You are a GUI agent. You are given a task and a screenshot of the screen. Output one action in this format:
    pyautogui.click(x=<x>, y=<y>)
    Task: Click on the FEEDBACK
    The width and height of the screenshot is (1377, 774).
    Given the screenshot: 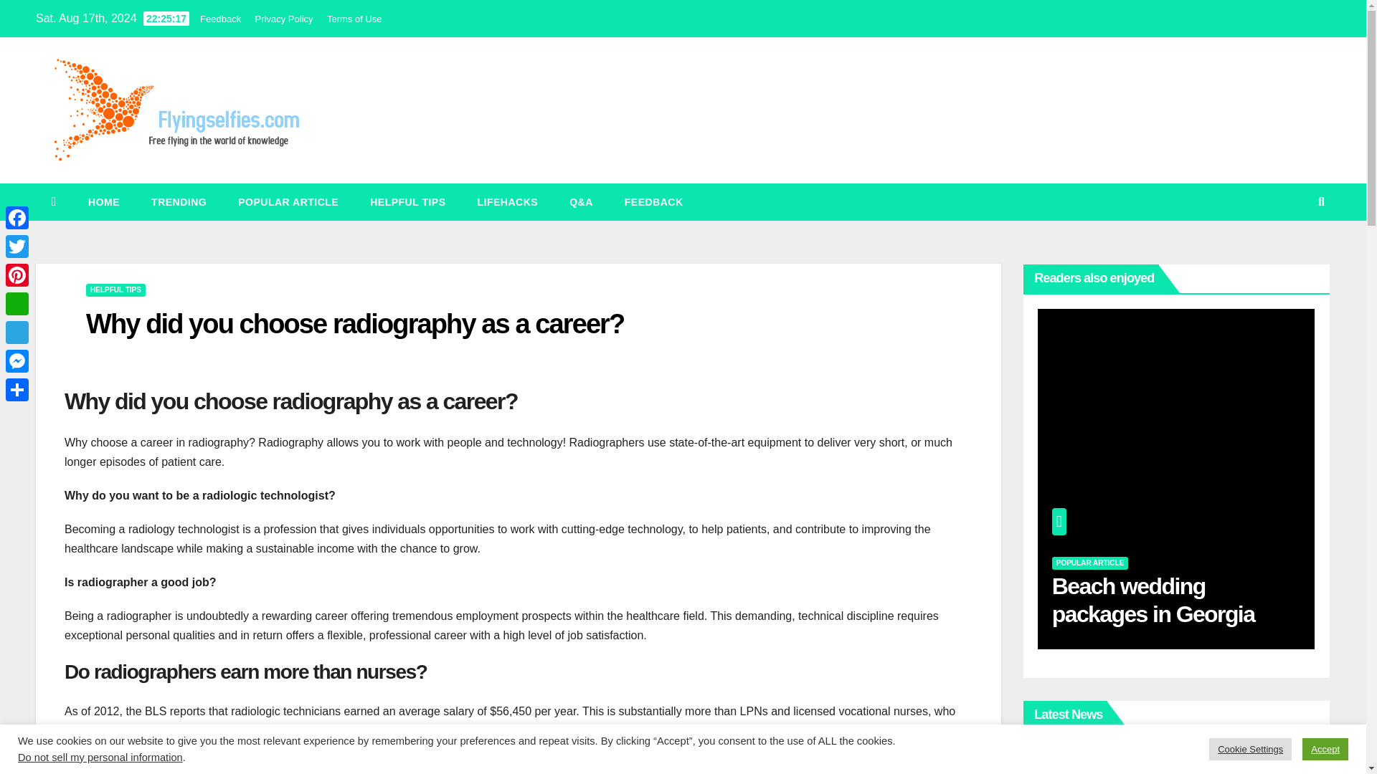 What is the action you would take?
    pyautogui.click(x=654, y=201)
    